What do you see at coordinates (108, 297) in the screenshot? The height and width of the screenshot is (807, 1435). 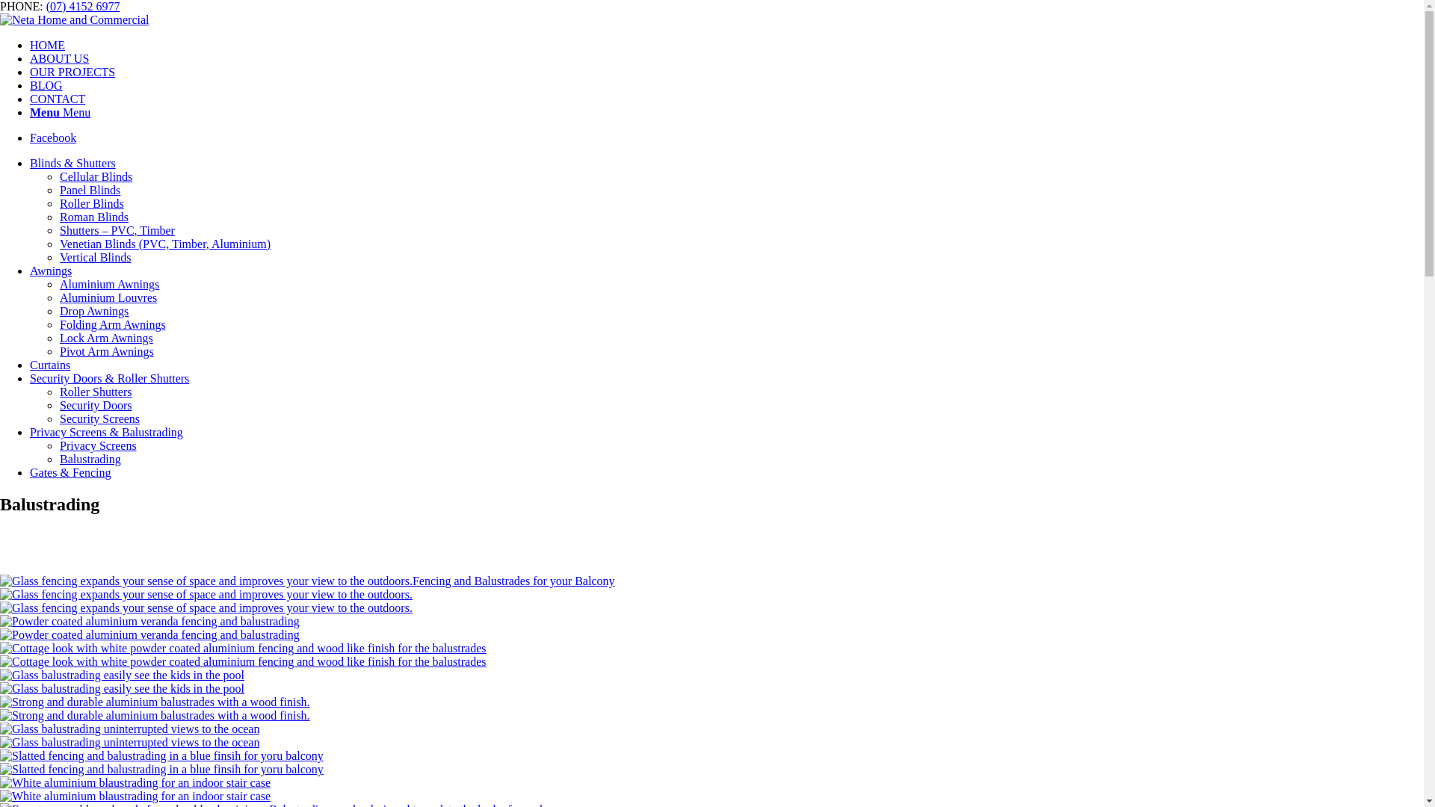 I see `Aluminium Louvres` at bounding box center [108, 297].